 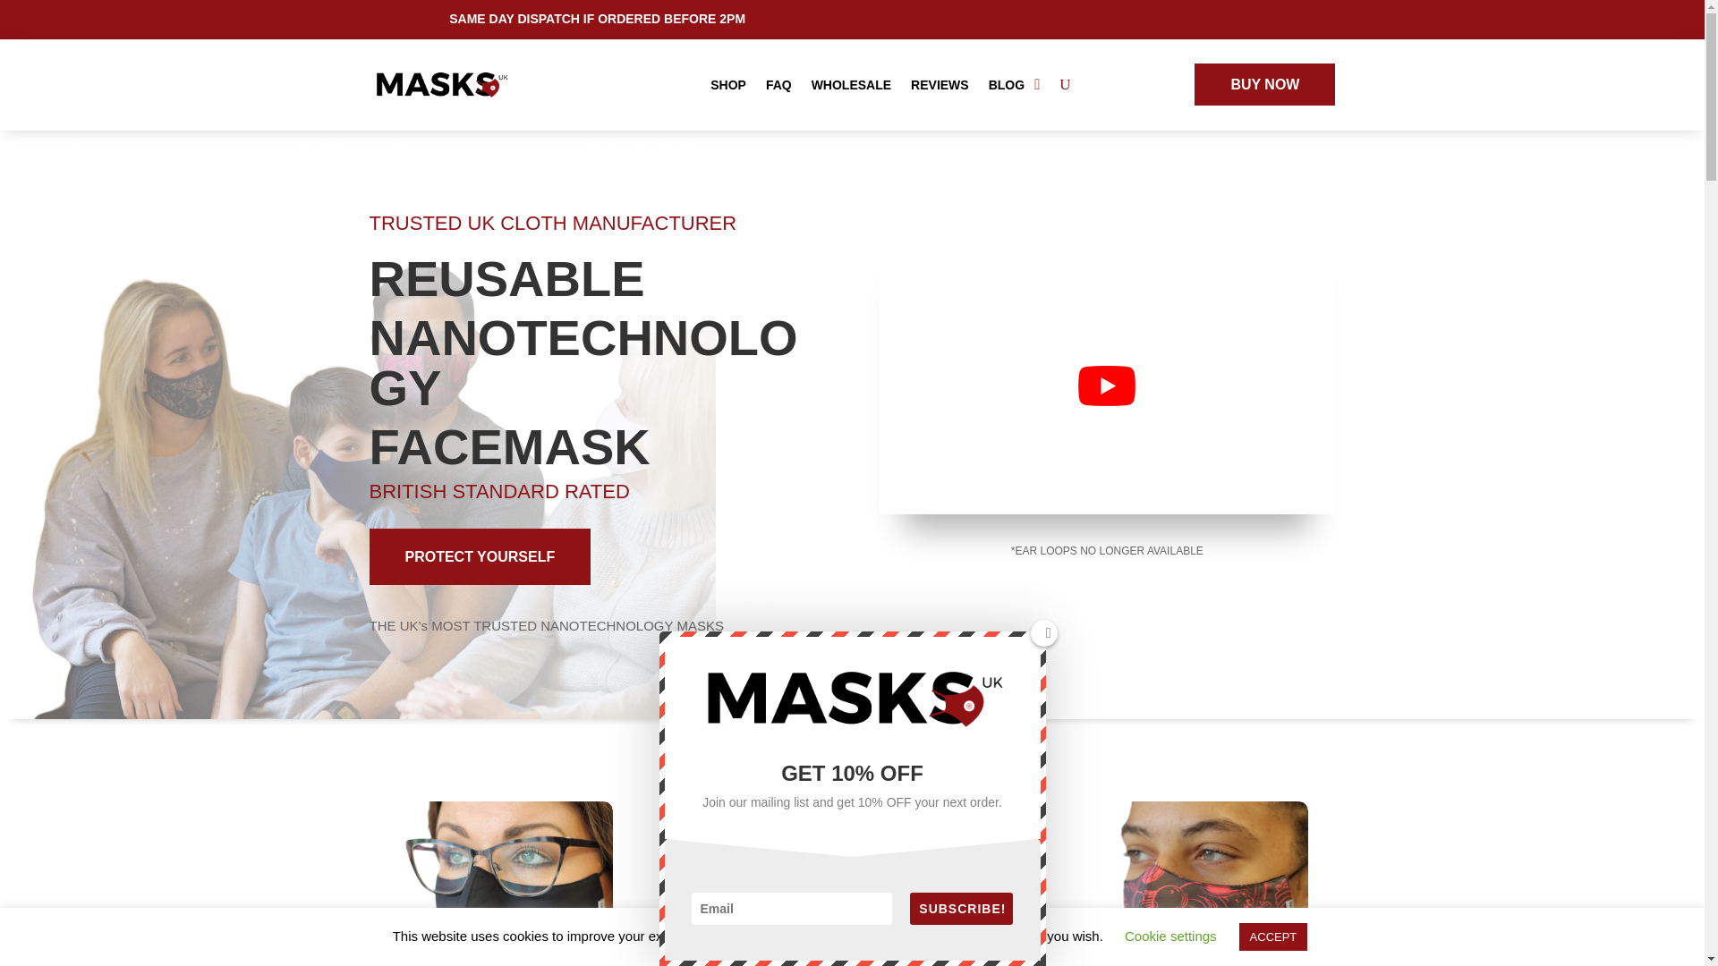 What do you see at coordinates (1263, 84) in the screenshot?
I see `BUY NOW` at bounding box center [1263, 84].